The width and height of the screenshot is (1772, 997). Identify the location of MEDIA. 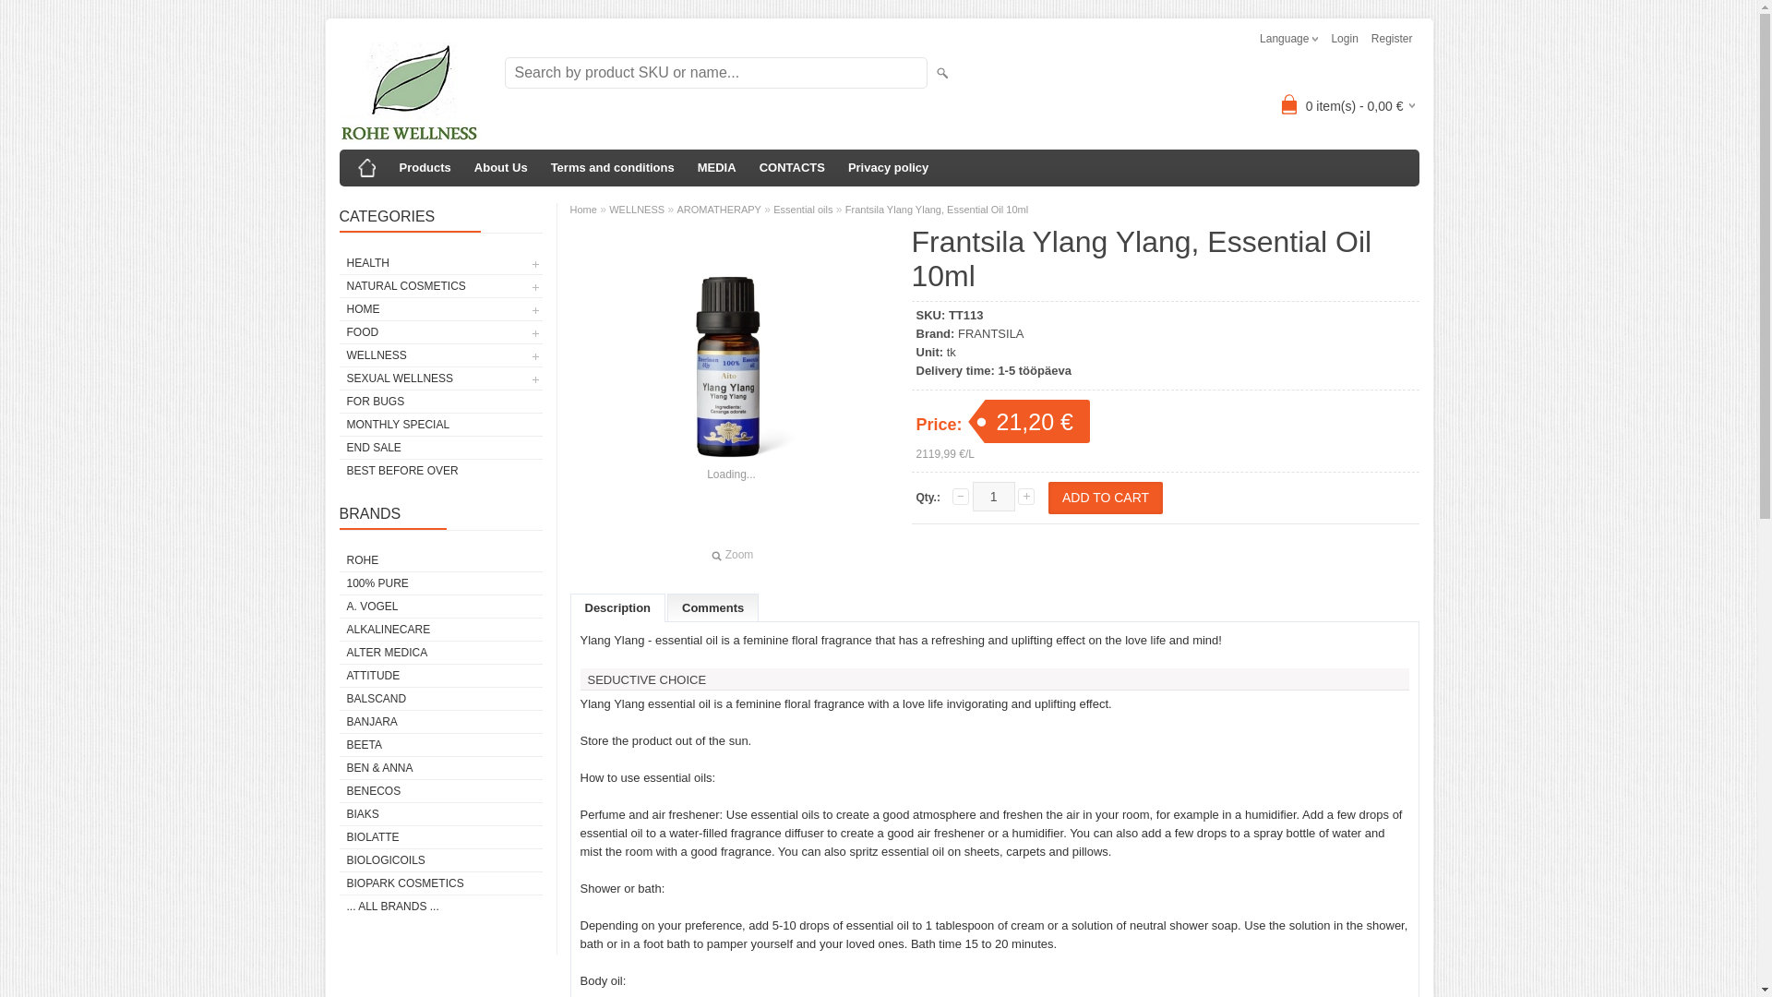
(717, 168).